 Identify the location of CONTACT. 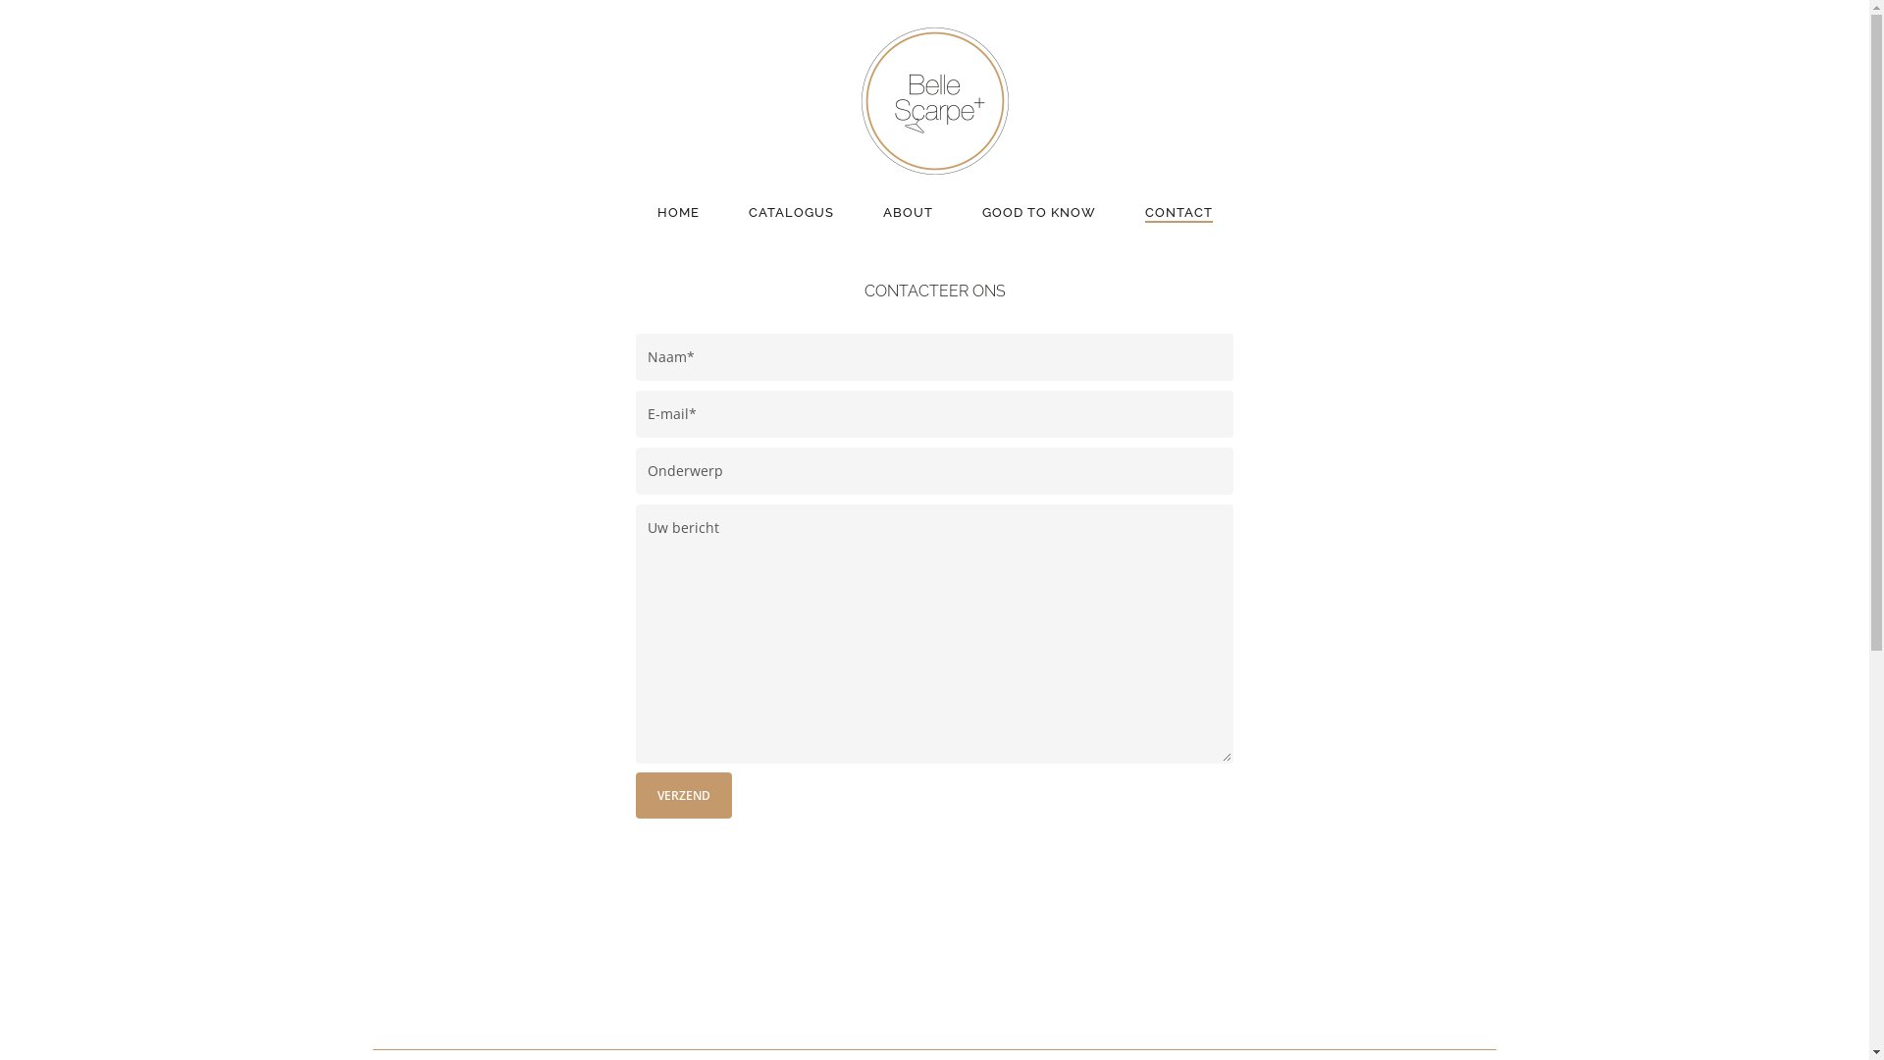
(1177, 213).